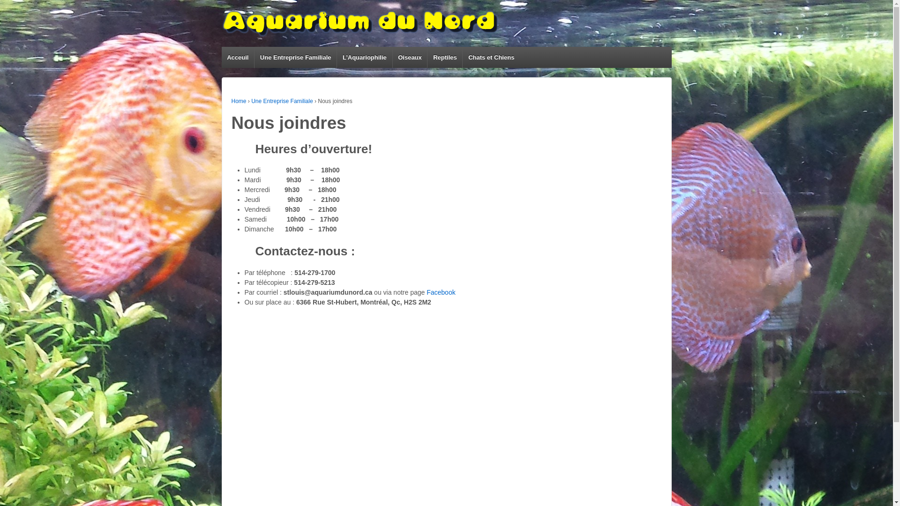  I want to click on Home, so click(239, 101).